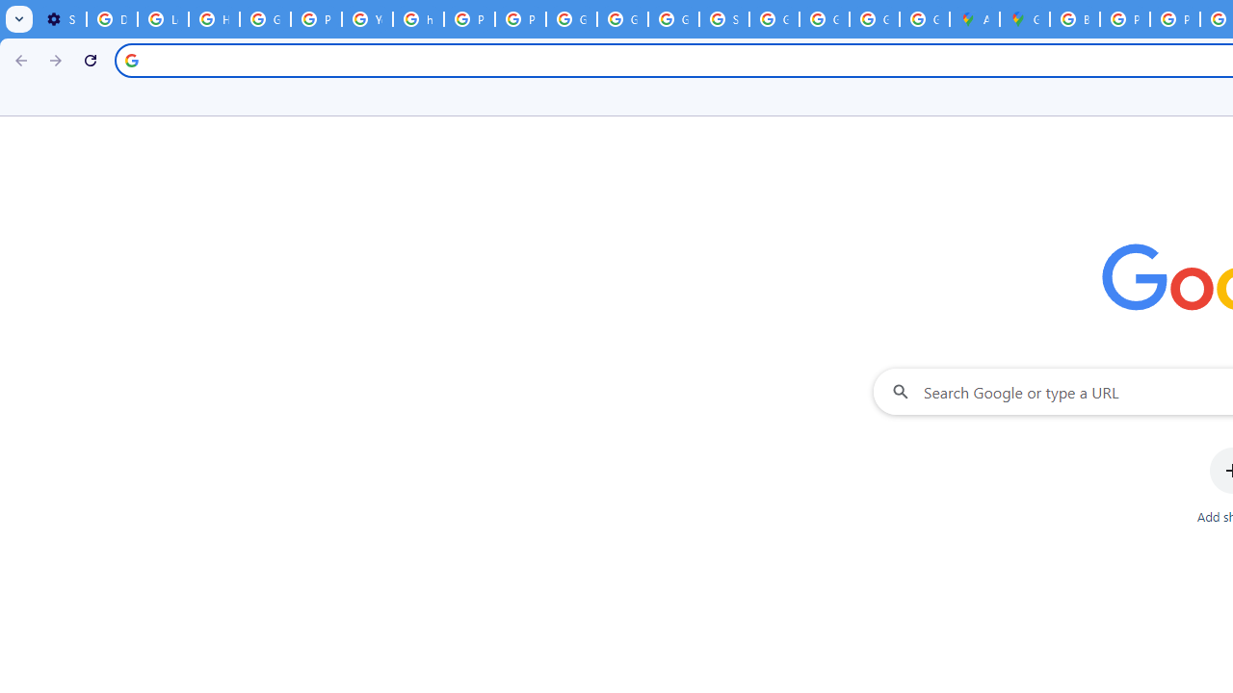 The height and width of the screenshot is (693, 1233). What do you see at coordinates (1075, 19) in the screenshot?
I see `Blogger Policies and Guidelines - Transparency Center` at bounding box center [1075, 19].